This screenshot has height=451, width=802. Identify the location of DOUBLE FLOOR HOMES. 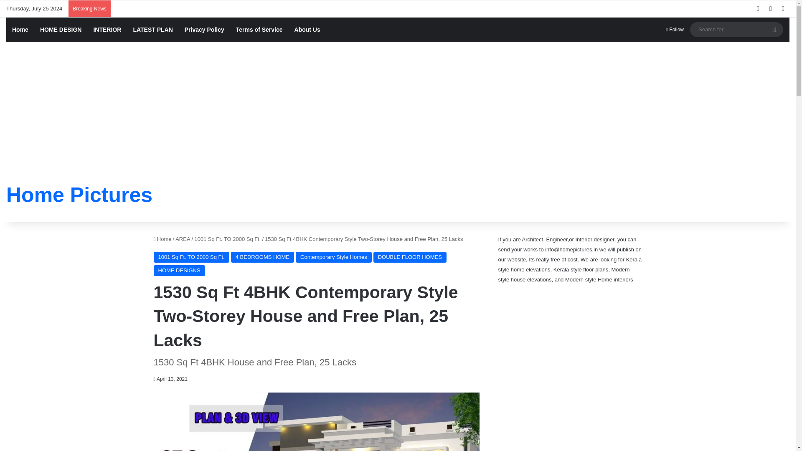
(410, 257).